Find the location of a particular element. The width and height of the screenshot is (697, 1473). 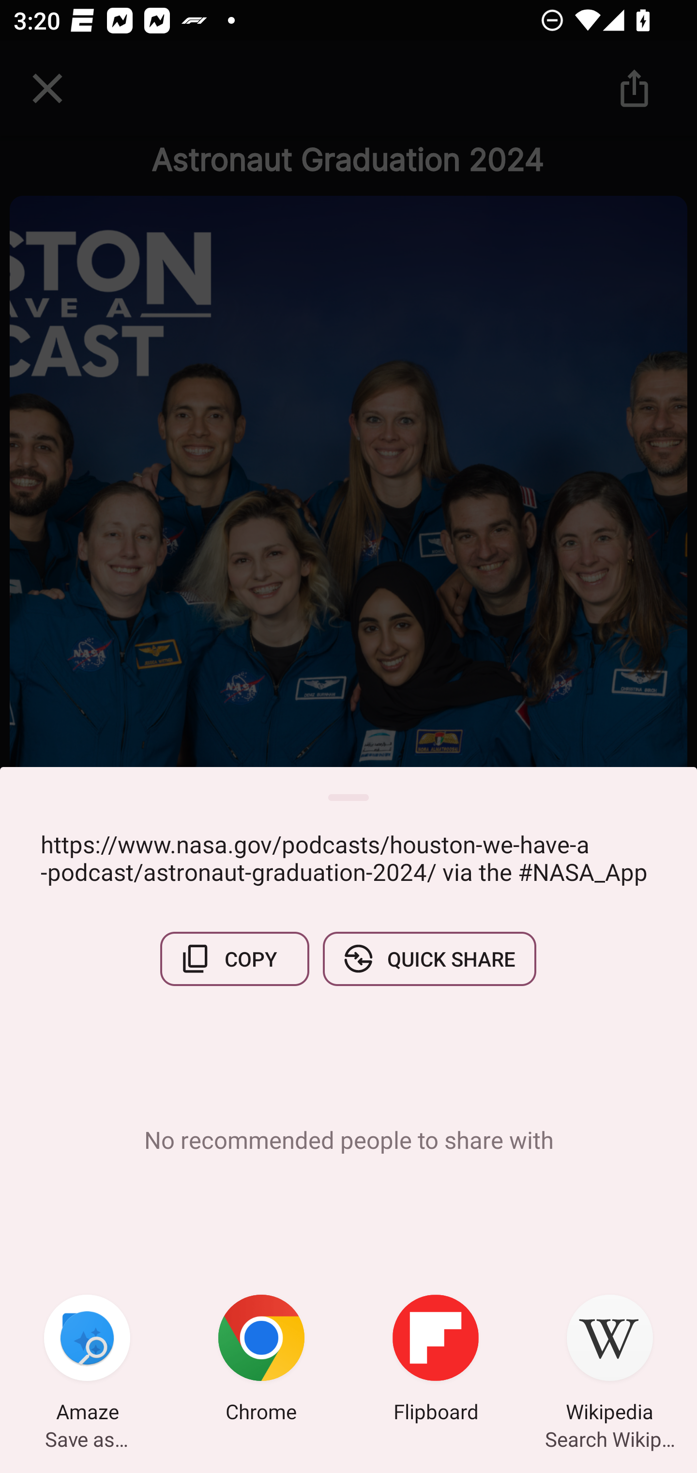

Amaze Save as… is located at coordinates (87, 1361).